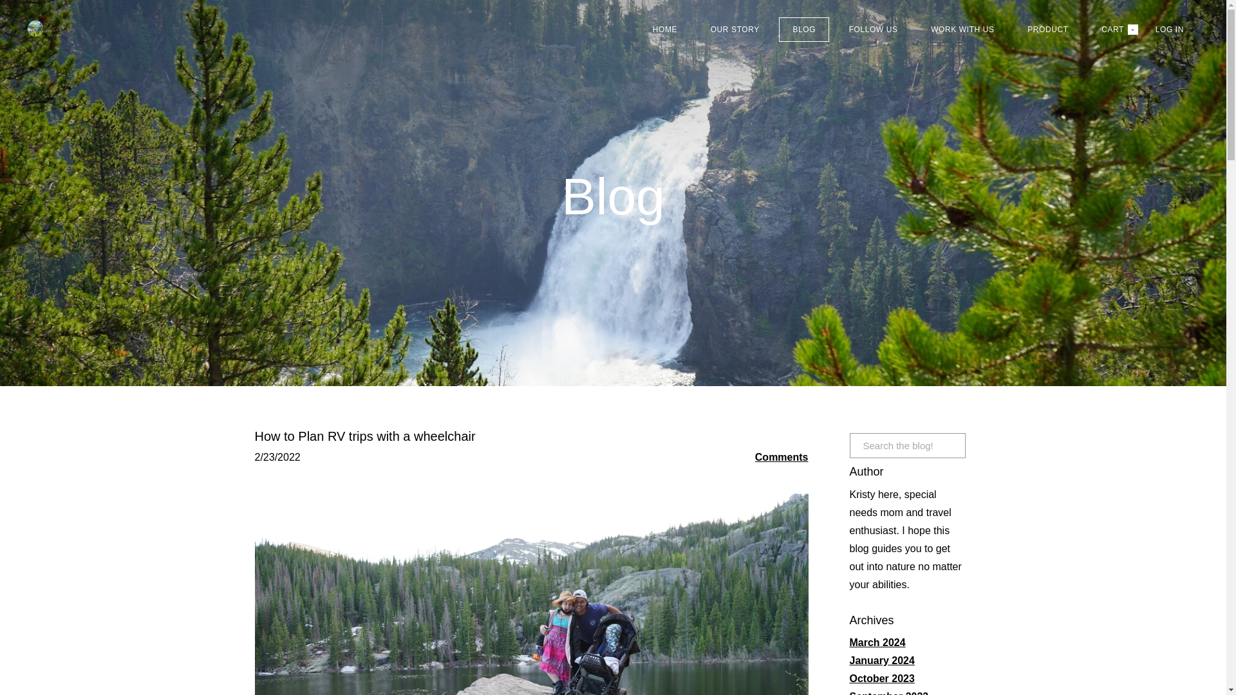  What do you see at coordinates (890, 692) in the screenshot?
I see `September 2023` at bounding box center [890, 692].